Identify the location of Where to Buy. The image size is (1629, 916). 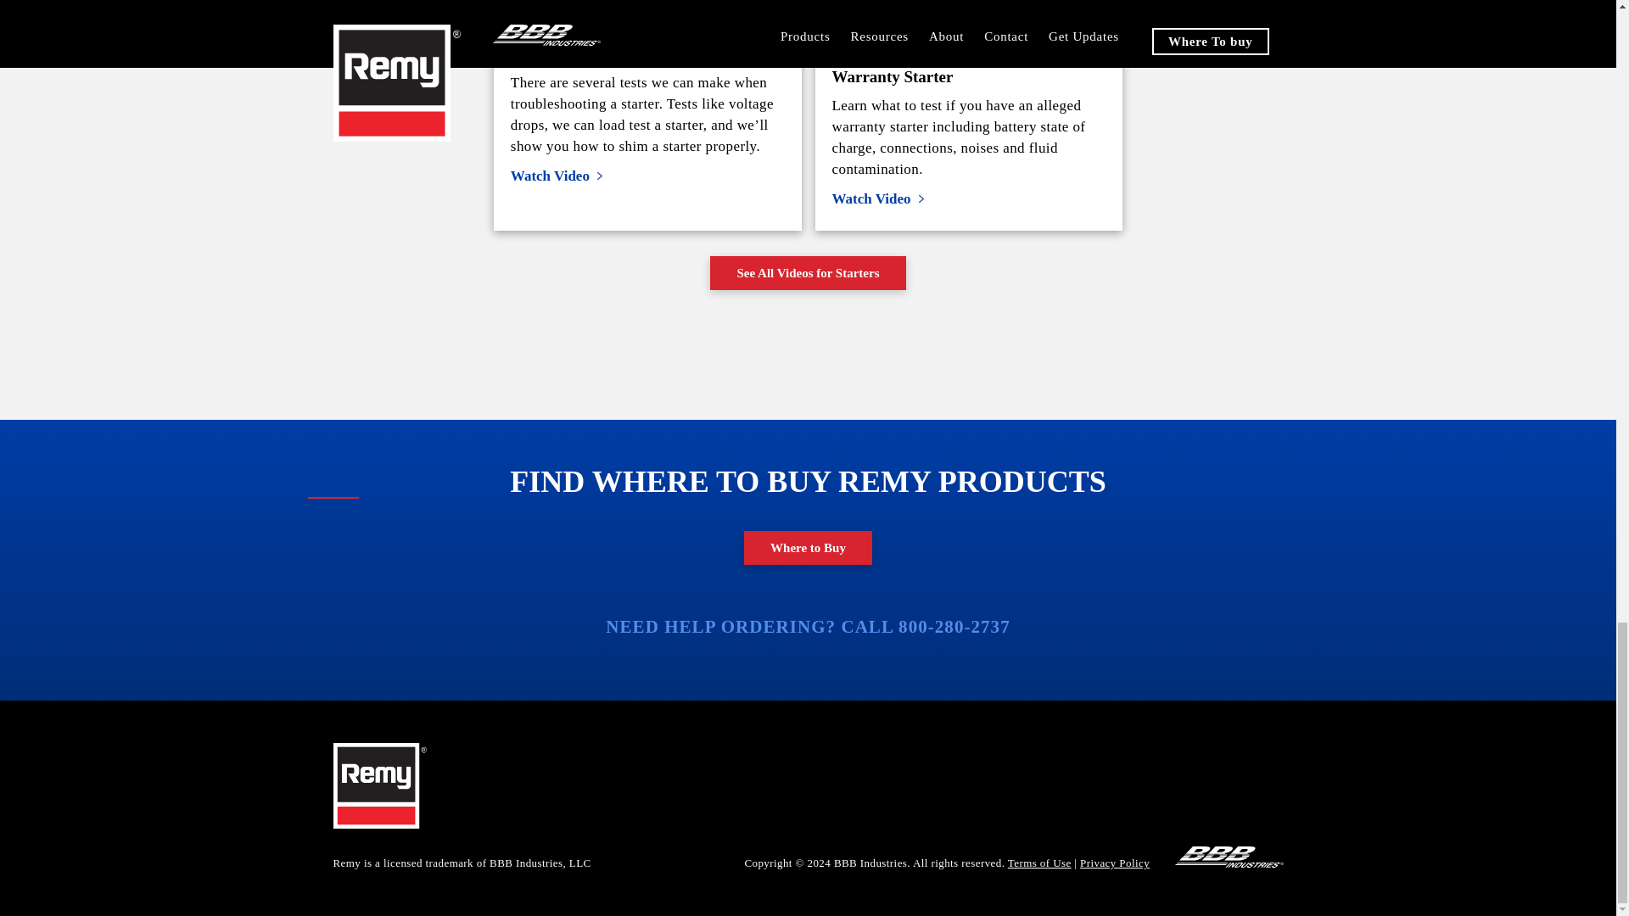
(808, 548).